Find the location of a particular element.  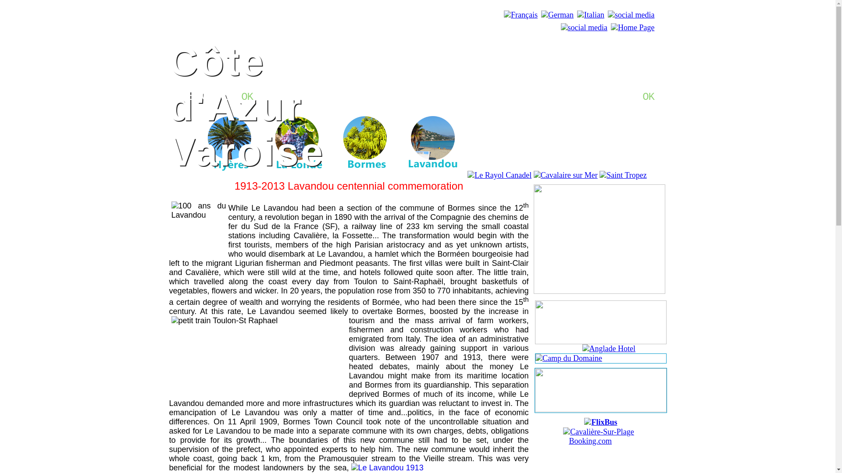

OK is located at coordinates (247, 96).